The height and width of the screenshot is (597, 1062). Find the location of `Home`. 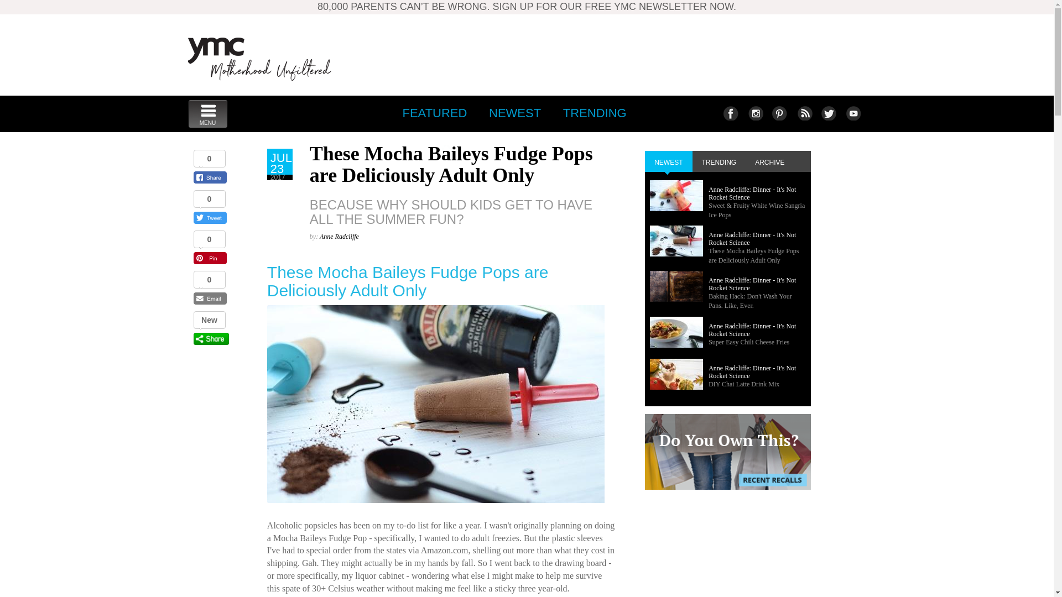

Home is located at coordinates (259, 59).